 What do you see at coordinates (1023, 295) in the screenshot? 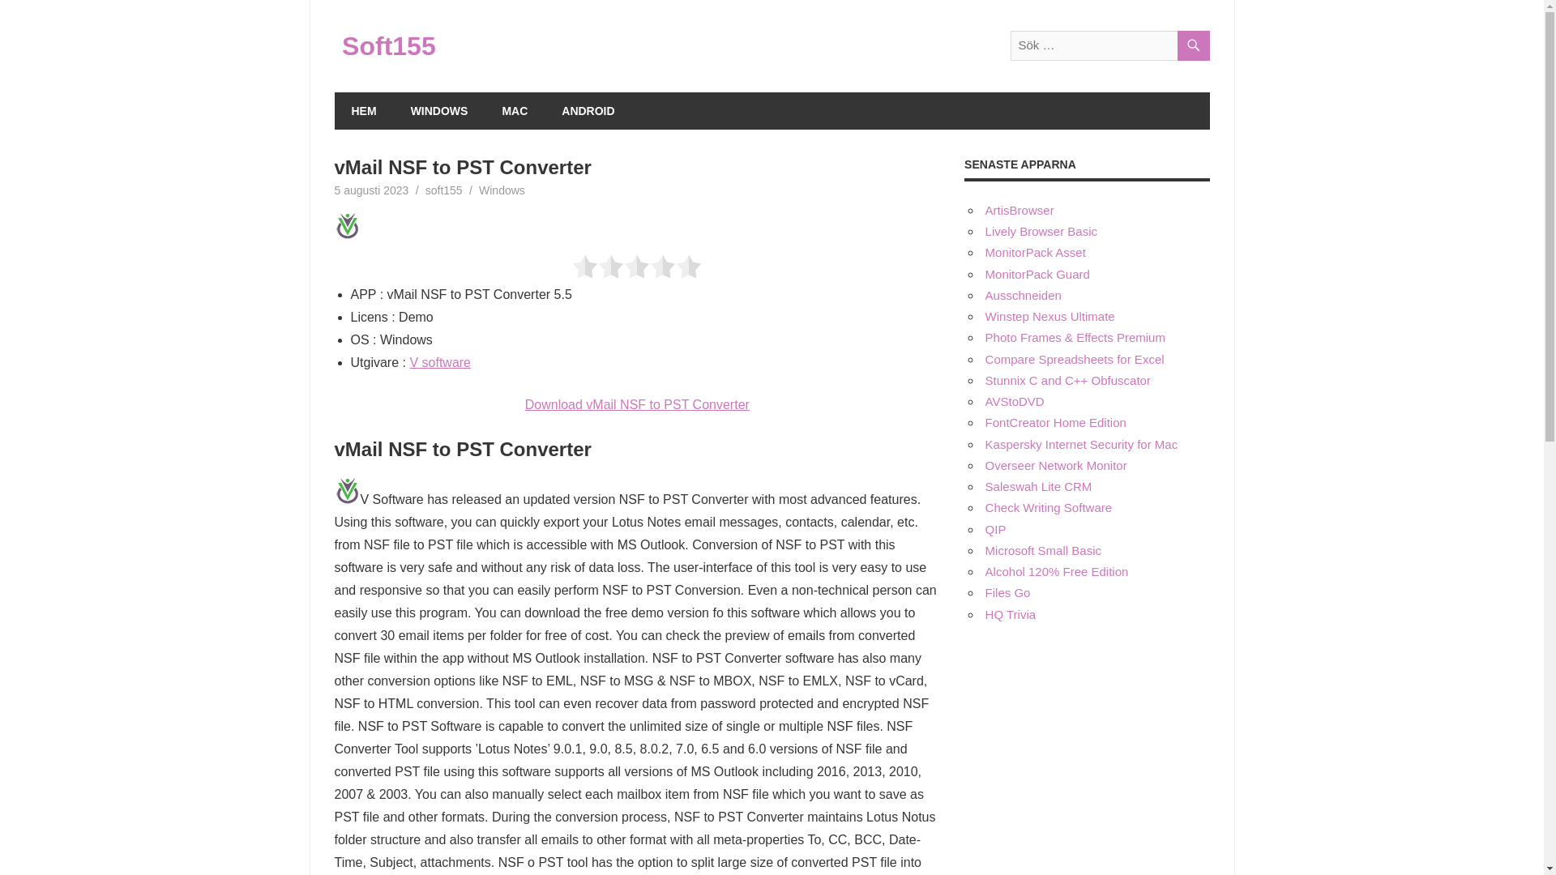
I see `Ausschneiden` at bounding box center [1023, 295].